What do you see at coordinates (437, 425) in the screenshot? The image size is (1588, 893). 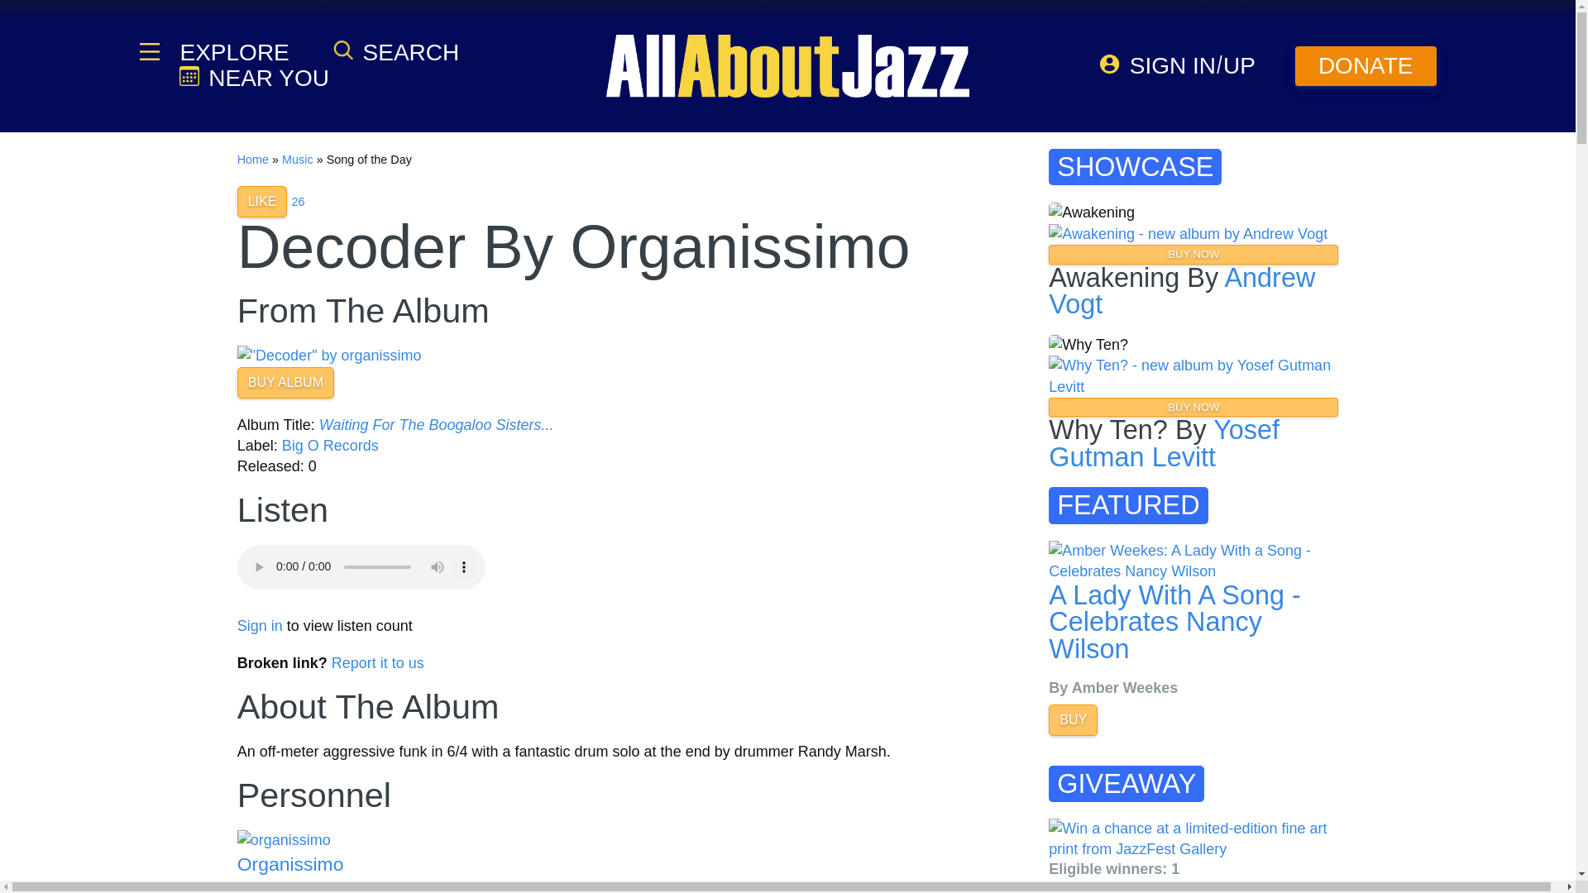 I see `Waiting For The Boogaloo Sisters...` at bounding box center [437, 425].